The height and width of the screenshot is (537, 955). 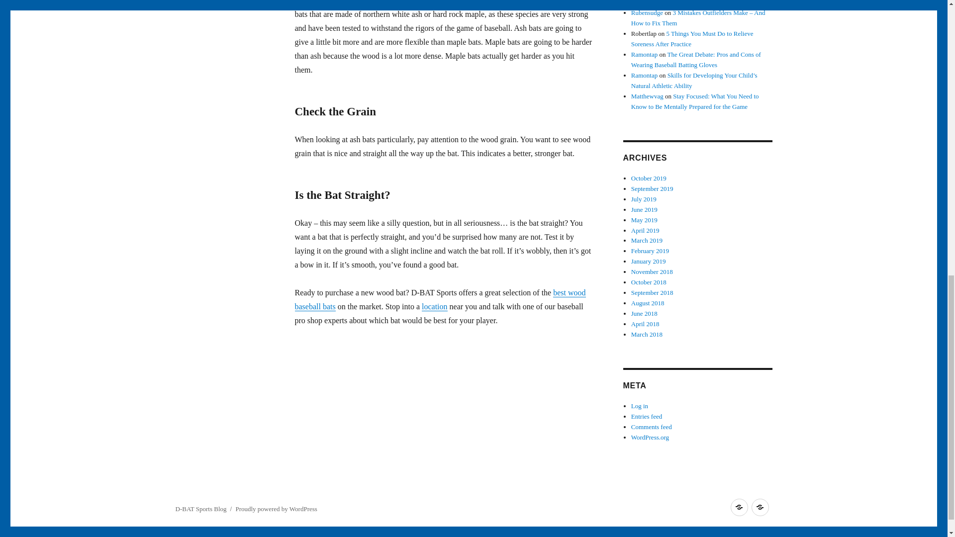 I want to click on Rubensudge, so click(x=647, y=13).